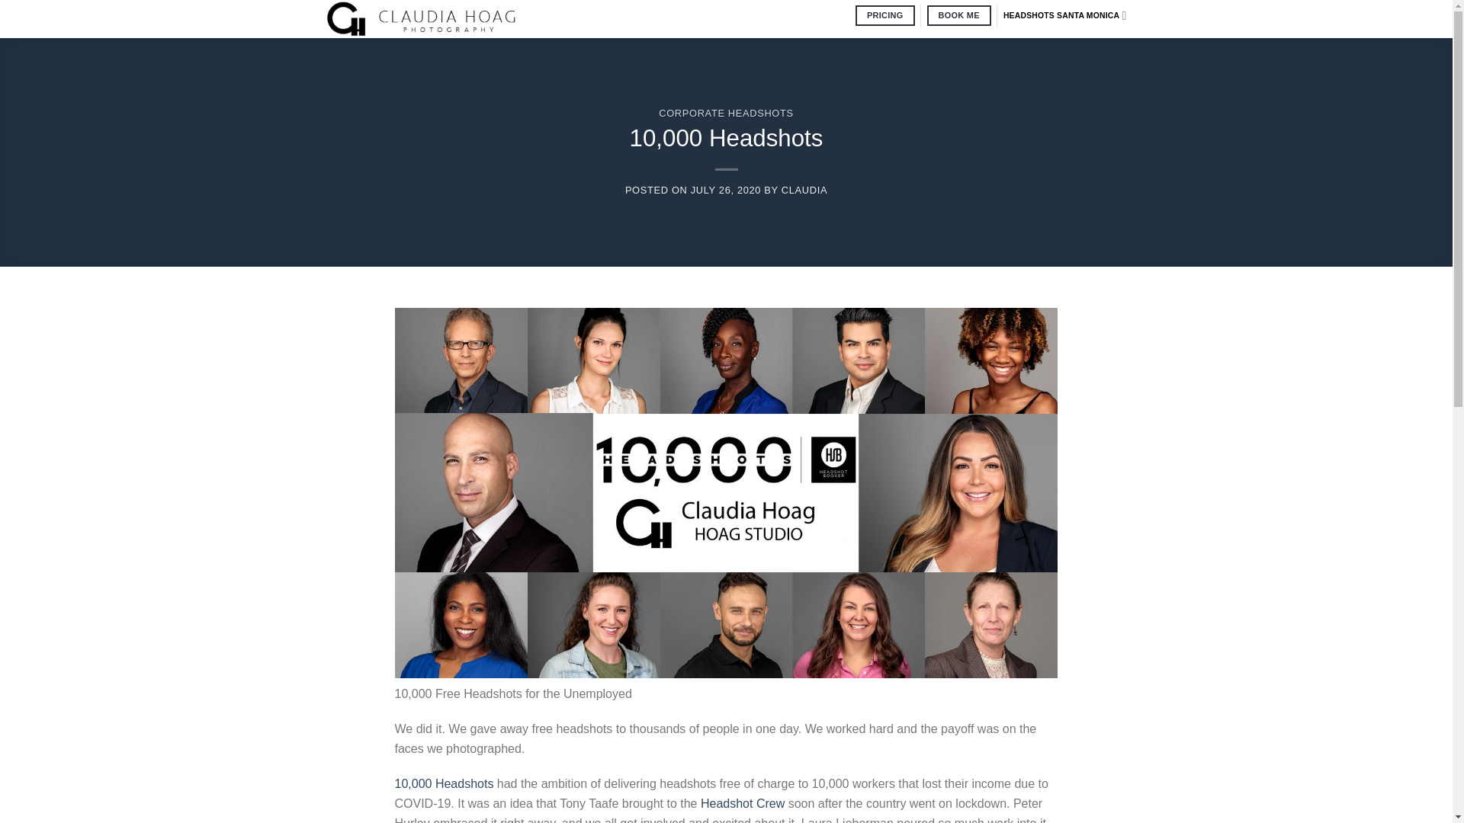 Image resolution: width=1464 pixels, height=823 pixels. I want to click on 10,000 Headshots, so click(445, 783).